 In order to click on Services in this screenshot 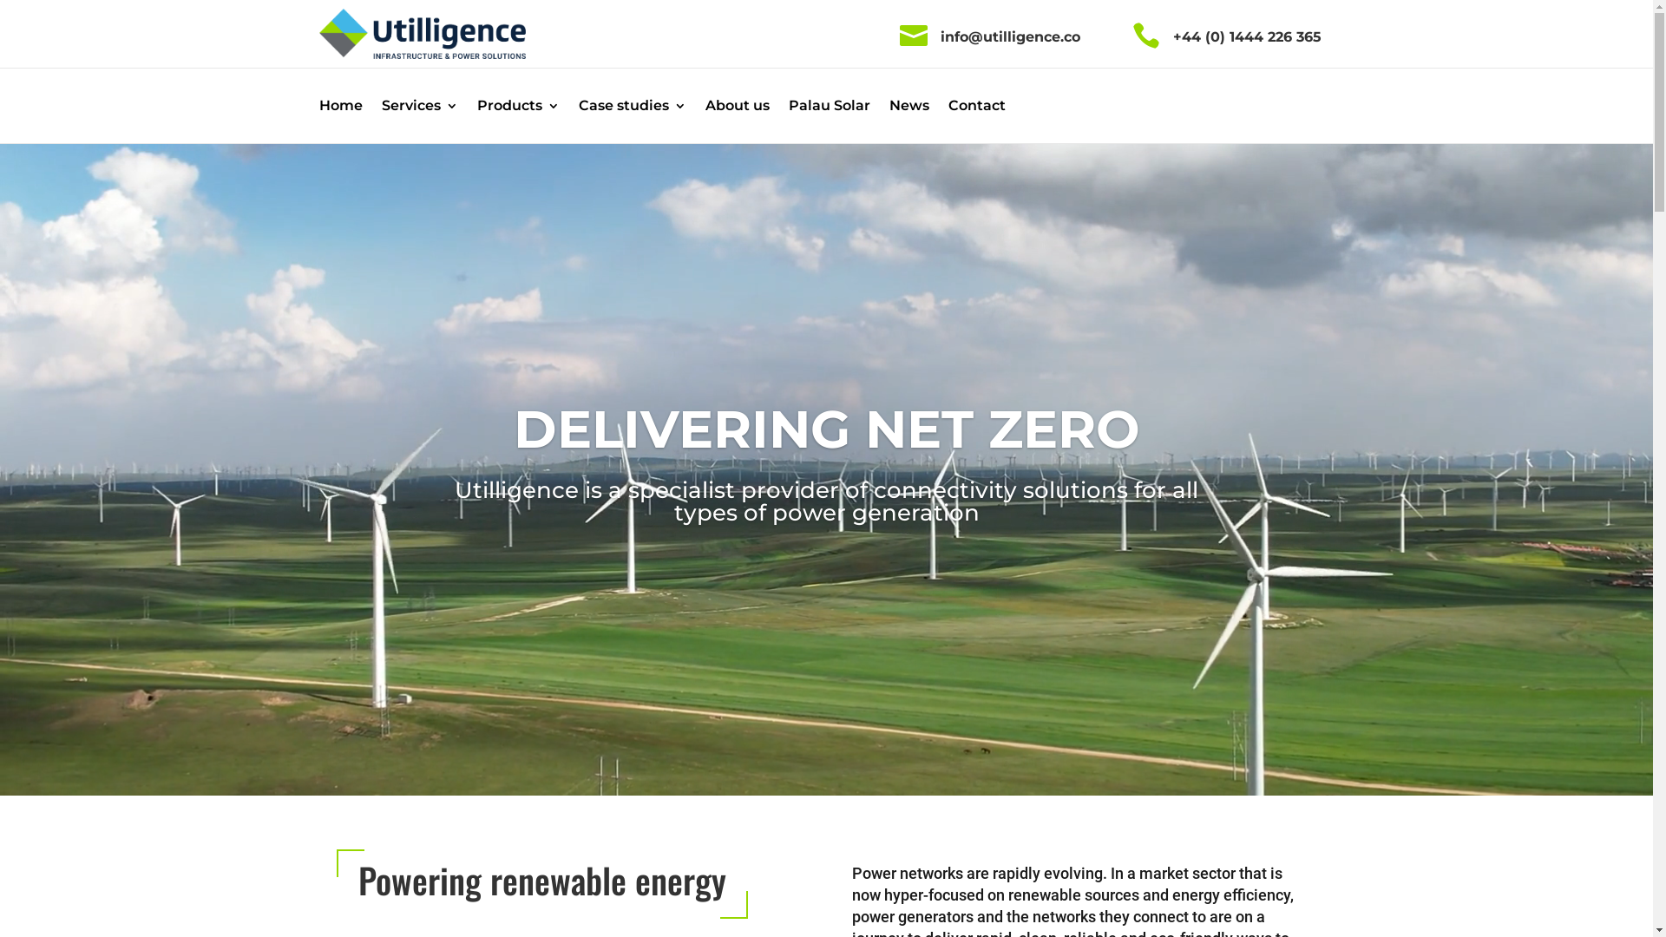, I will do `click(420, 109)`.